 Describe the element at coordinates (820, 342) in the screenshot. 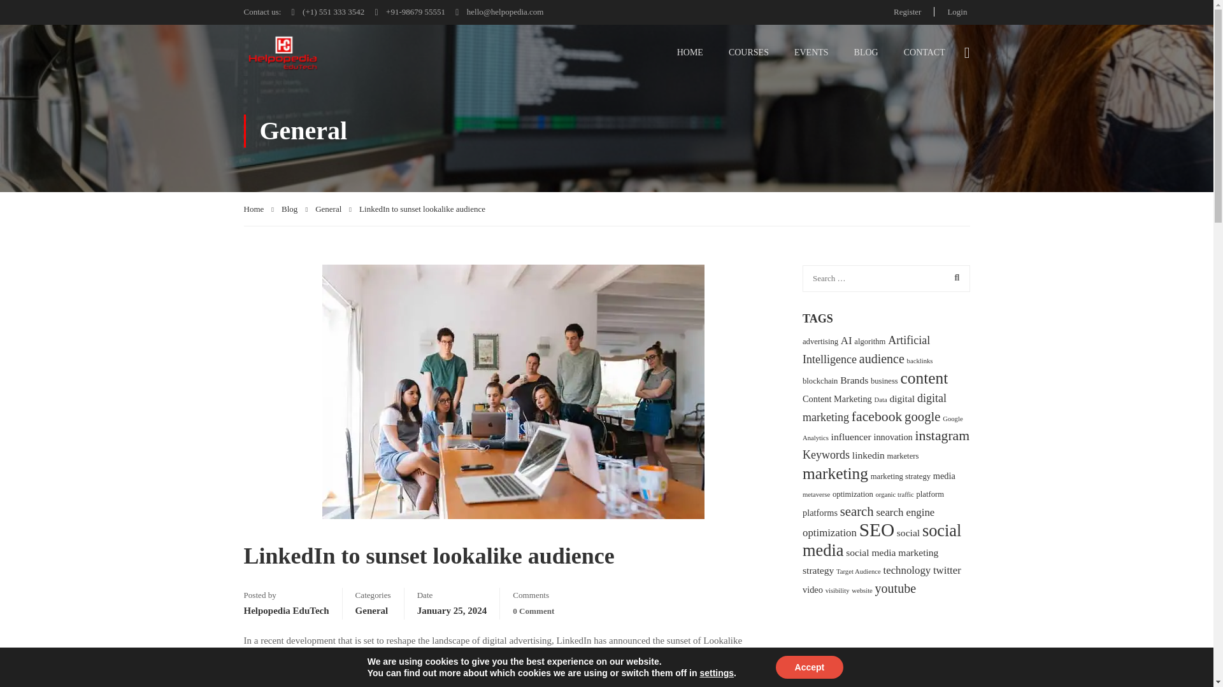

I see `advertising` at that location.